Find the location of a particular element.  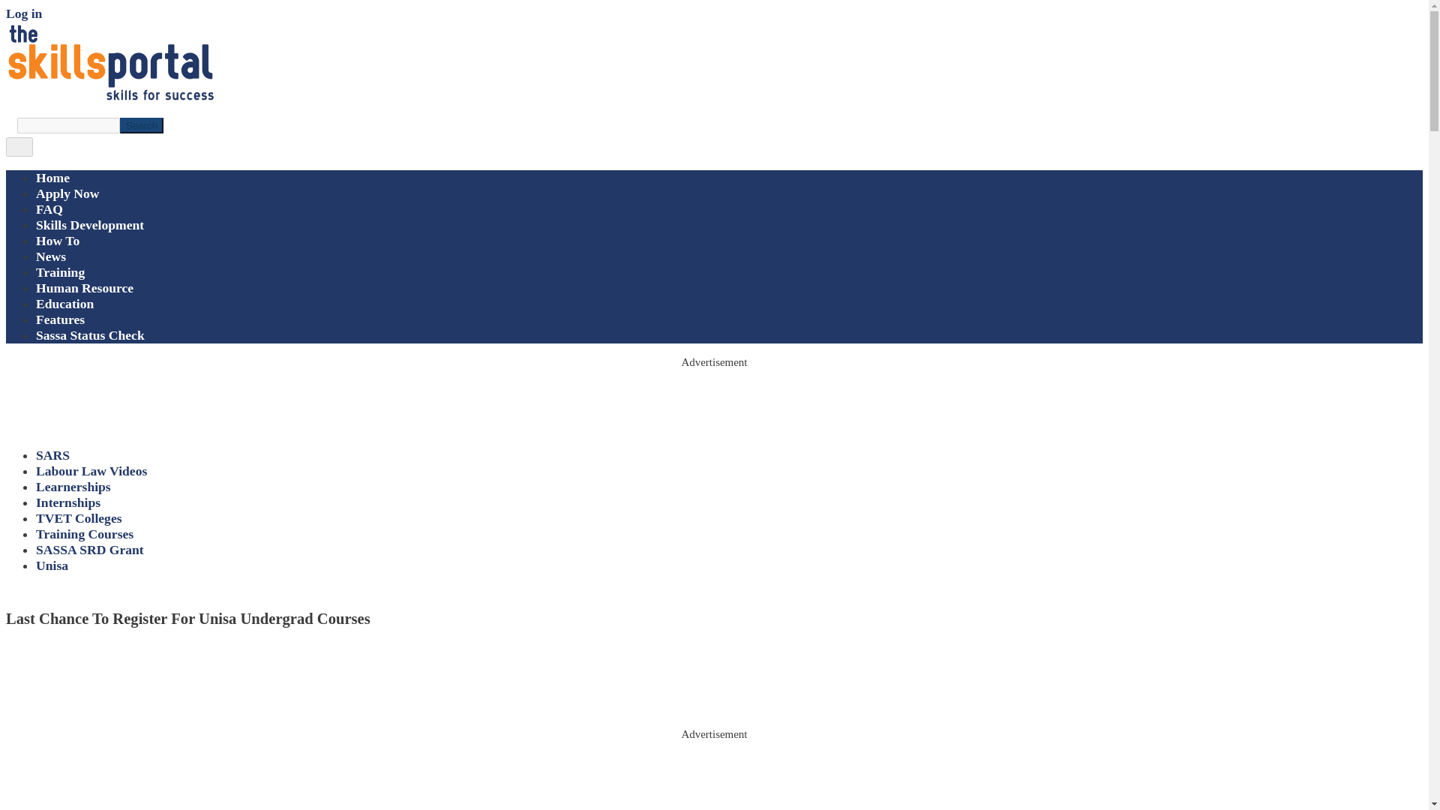

Search is located at coordinates (141, 125).